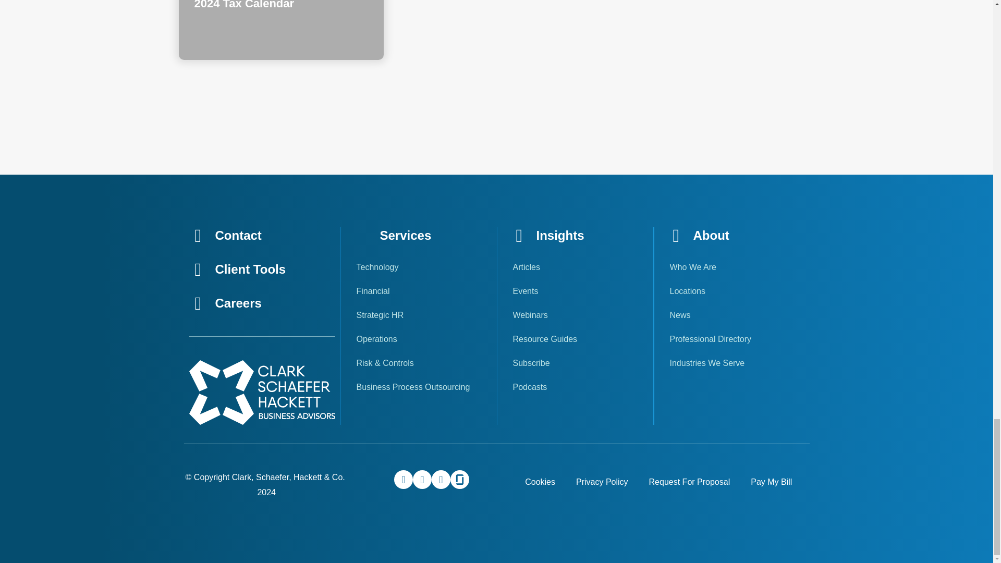  I want to click on Contact, so click(238, 236).